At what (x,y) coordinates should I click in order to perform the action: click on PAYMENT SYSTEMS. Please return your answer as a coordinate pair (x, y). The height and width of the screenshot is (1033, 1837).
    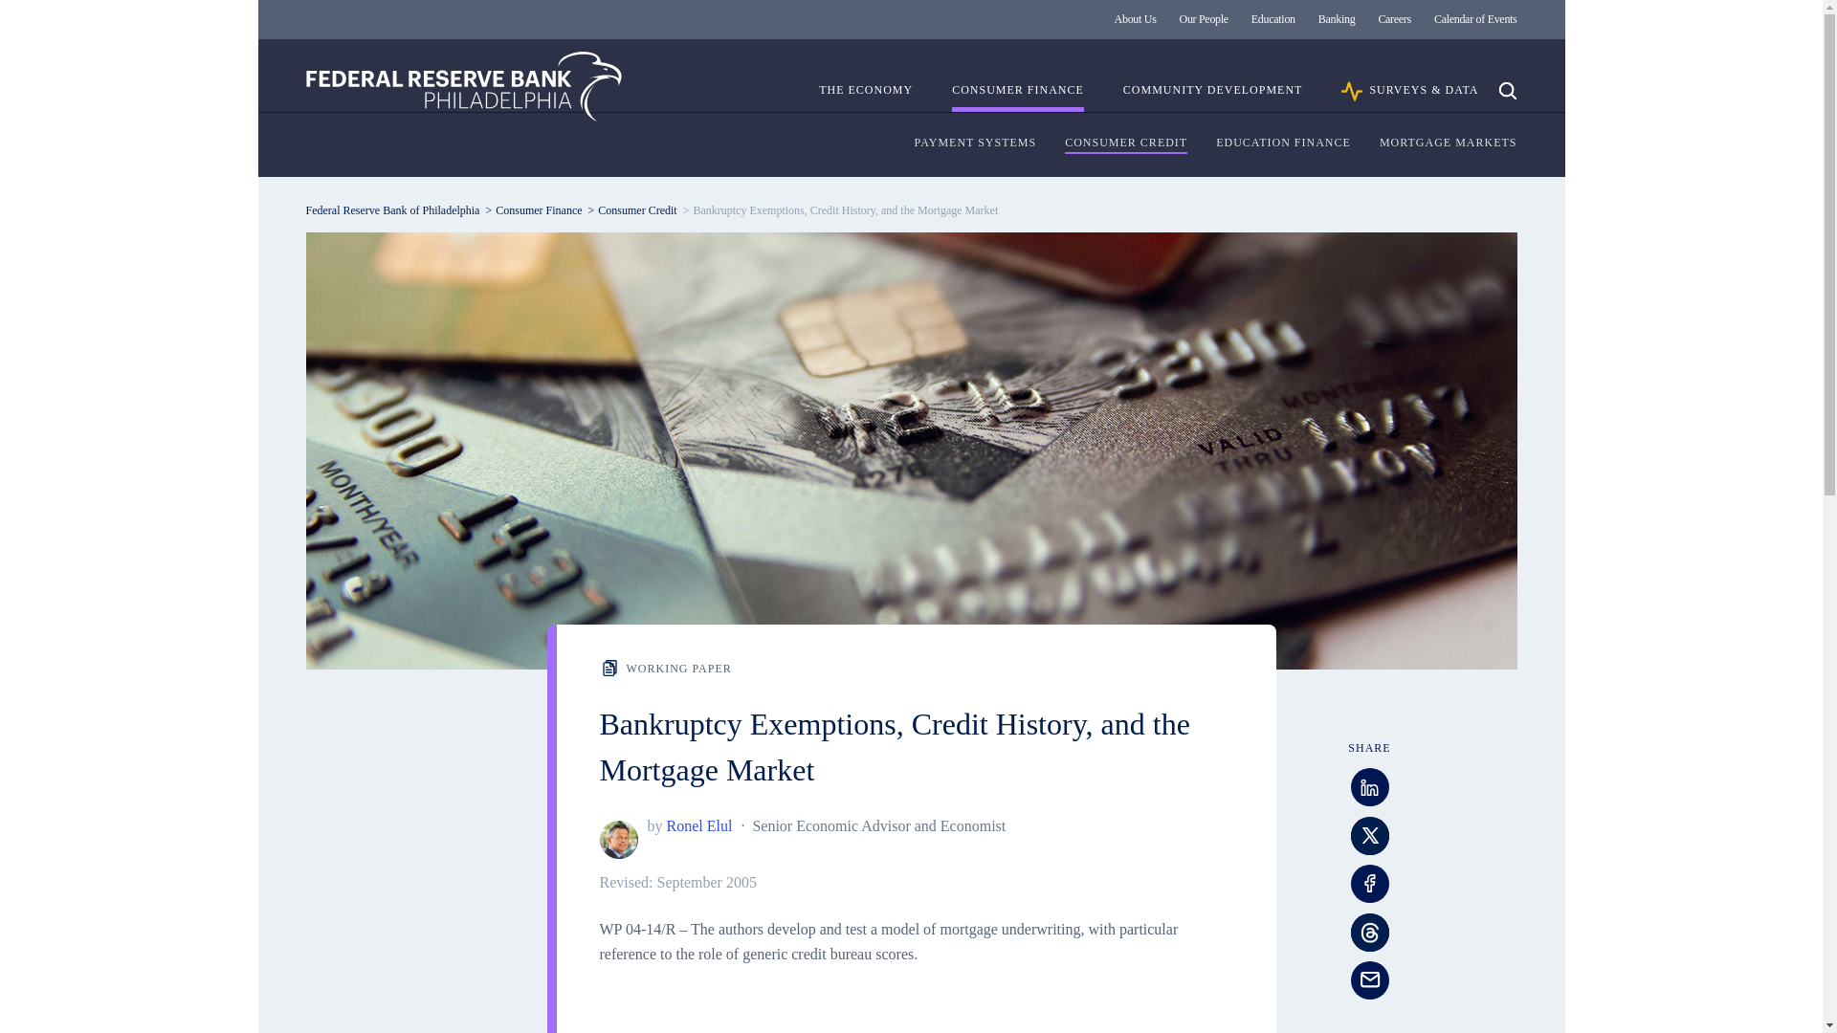
    Looking at the image, I should click on (976, 143).